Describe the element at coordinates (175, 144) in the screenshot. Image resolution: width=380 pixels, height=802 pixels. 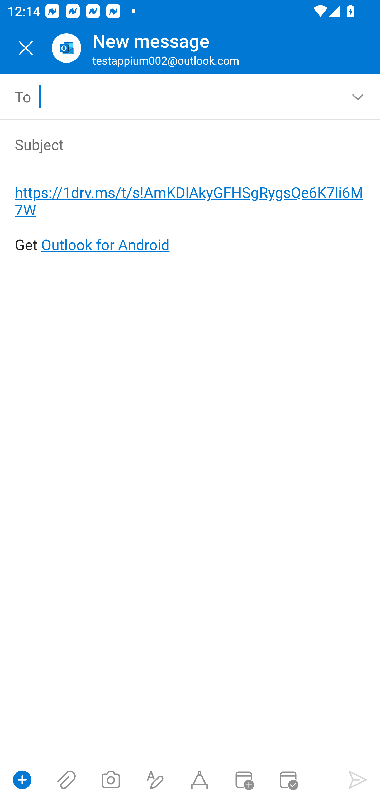
I see `Subject` at that location.